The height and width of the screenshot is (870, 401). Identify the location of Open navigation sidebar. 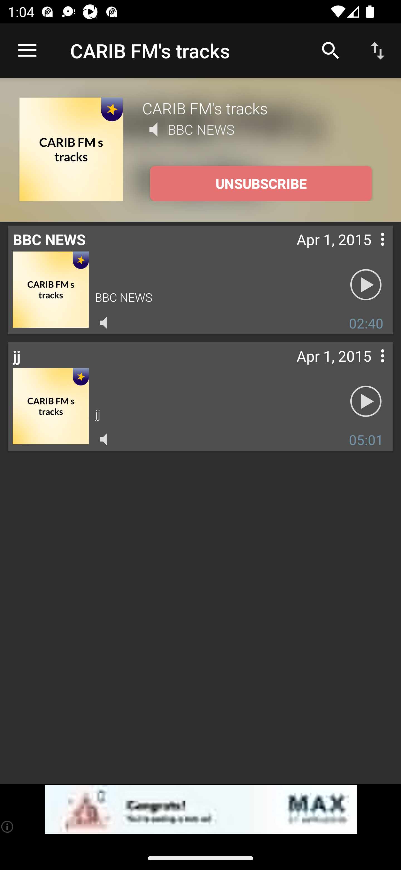
(27, 51).